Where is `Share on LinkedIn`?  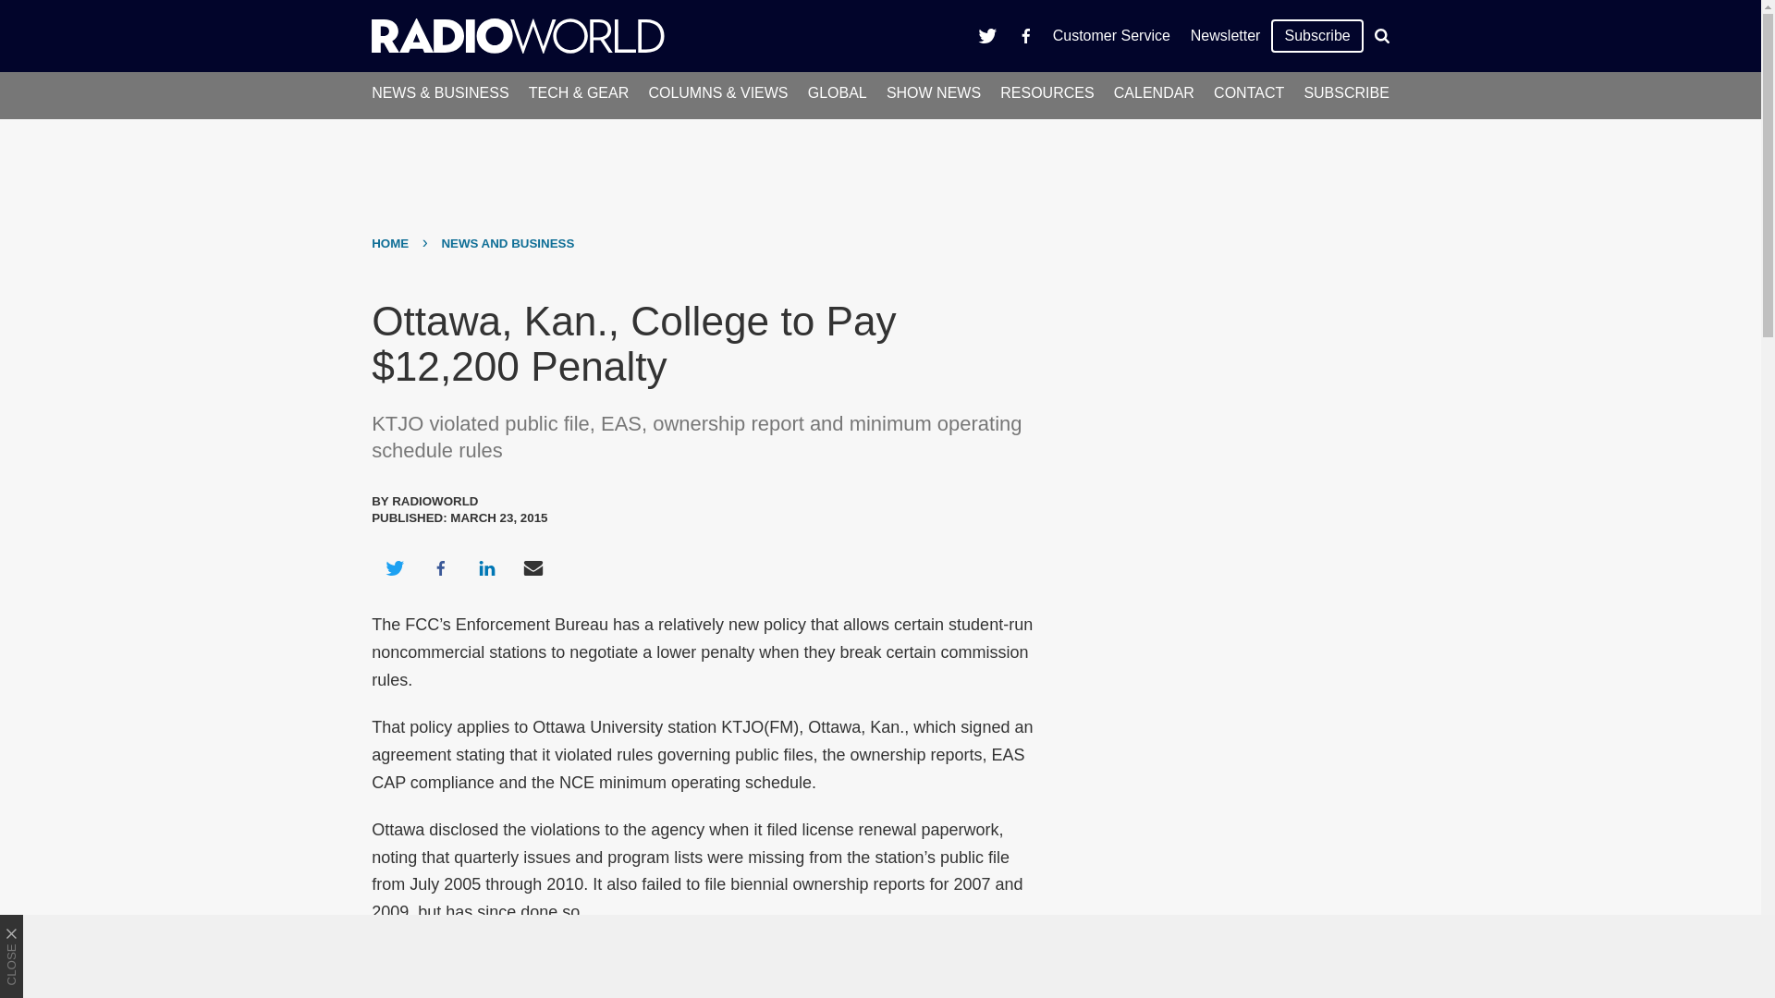
Share on LinkedIn is located at coordinates (486, 567).